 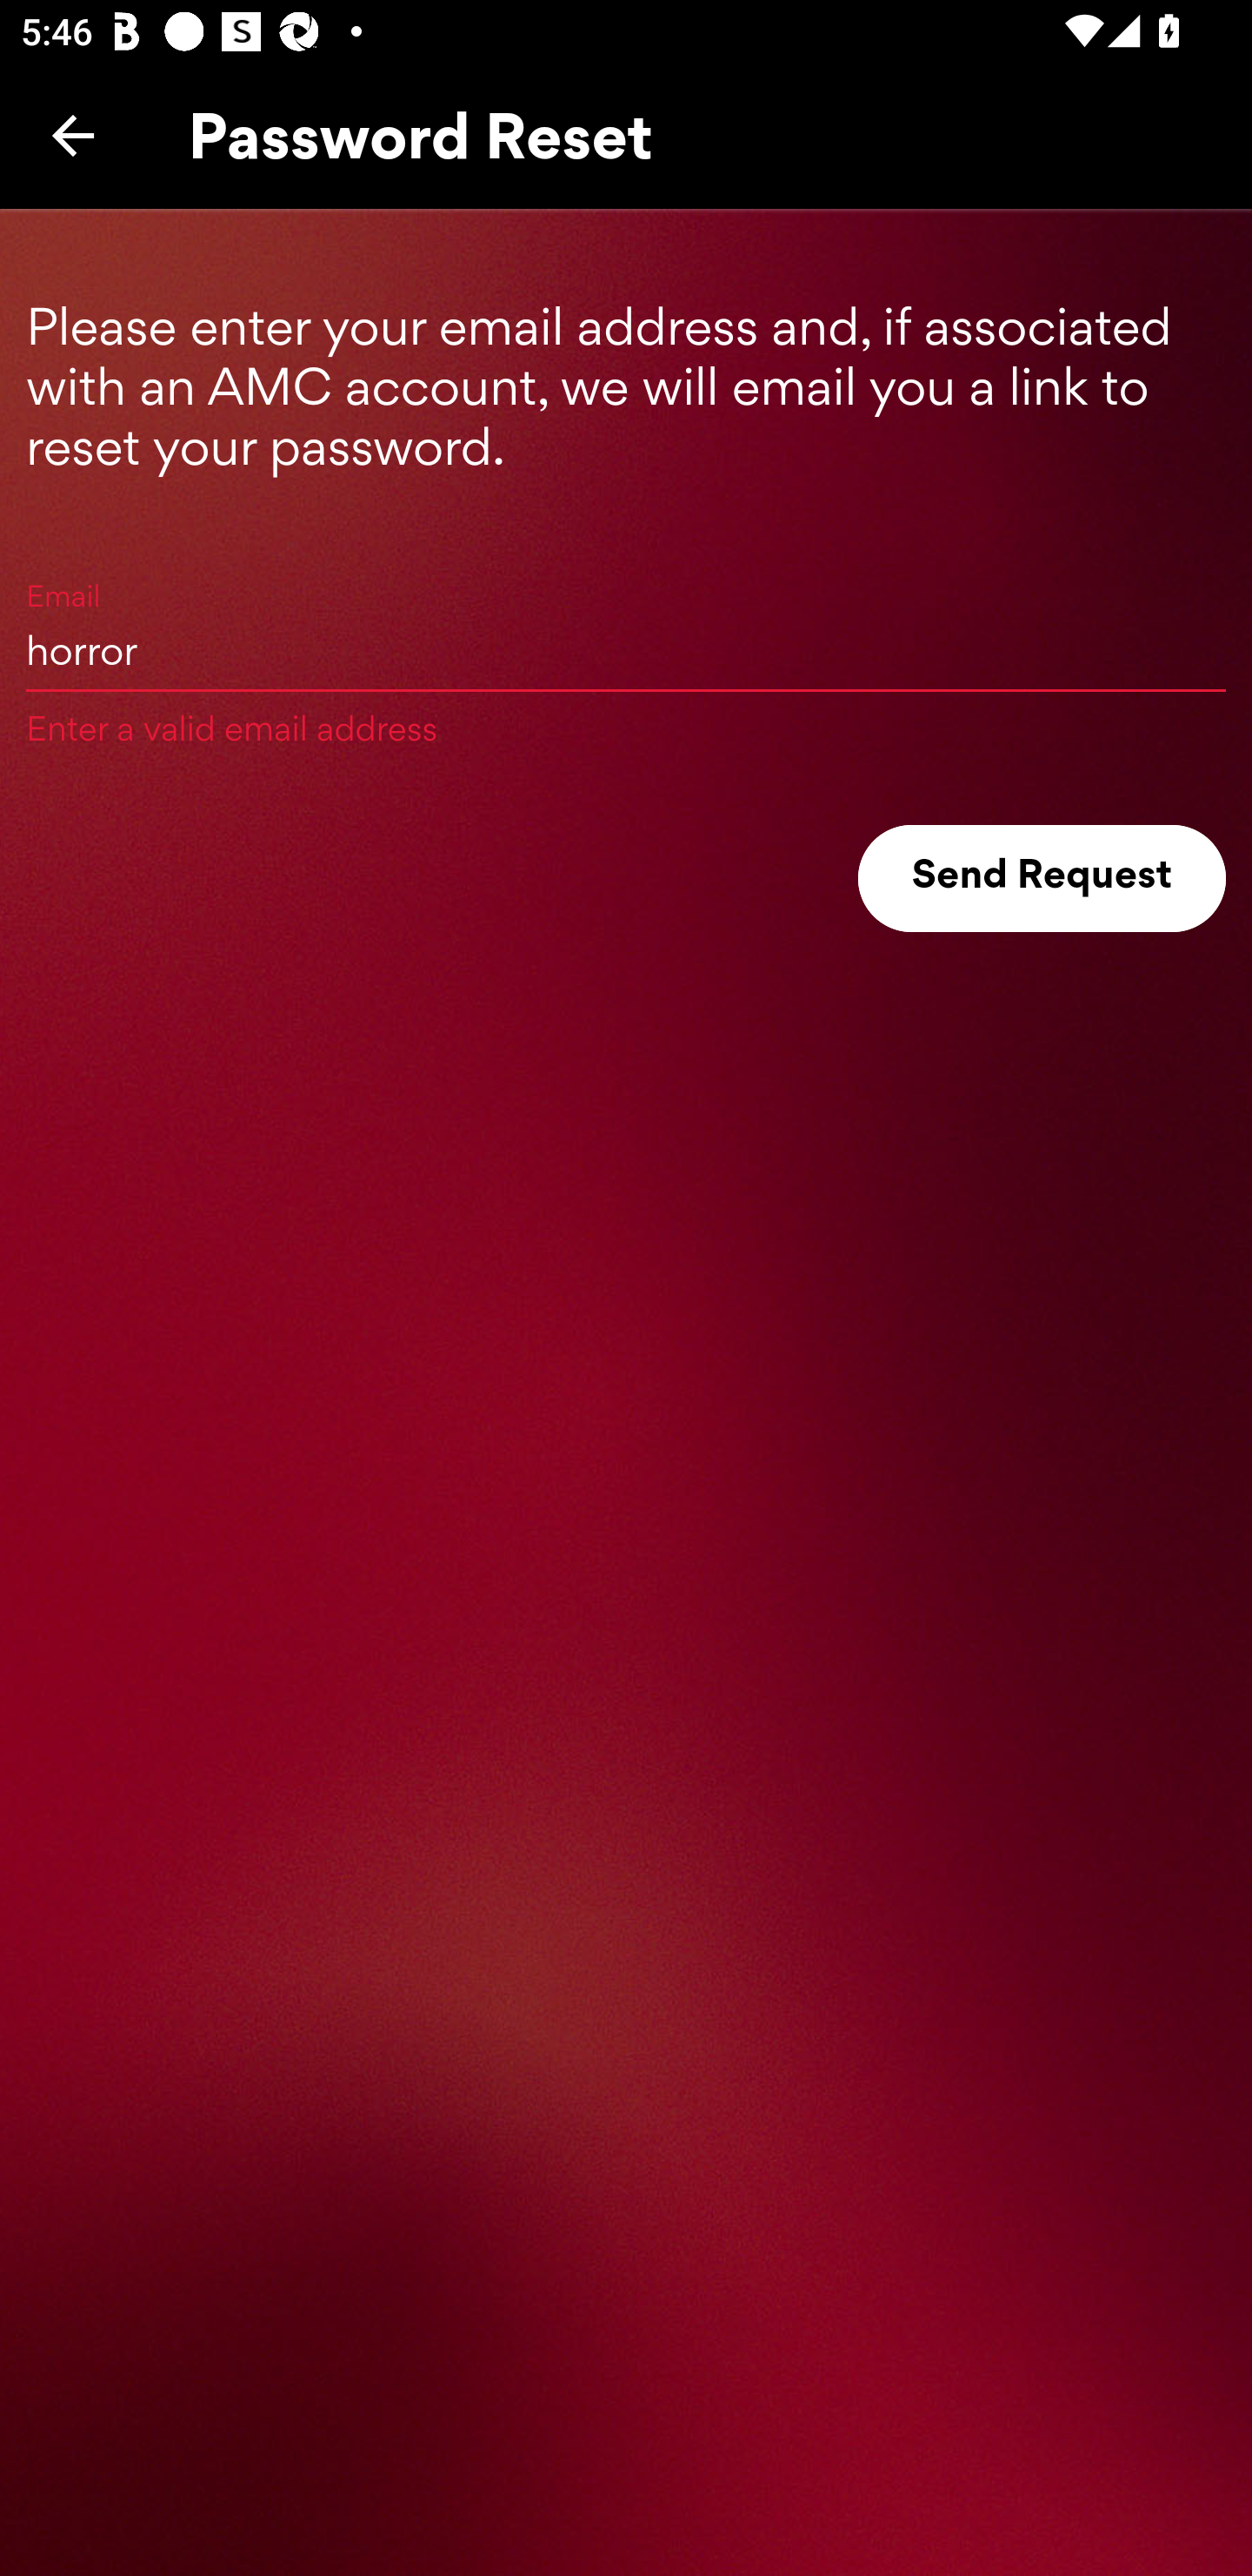 What do you see at coordinates (626, 649) in the screenshot?
I see `horror Enter a valid email address` at bounding box center [626, 649].